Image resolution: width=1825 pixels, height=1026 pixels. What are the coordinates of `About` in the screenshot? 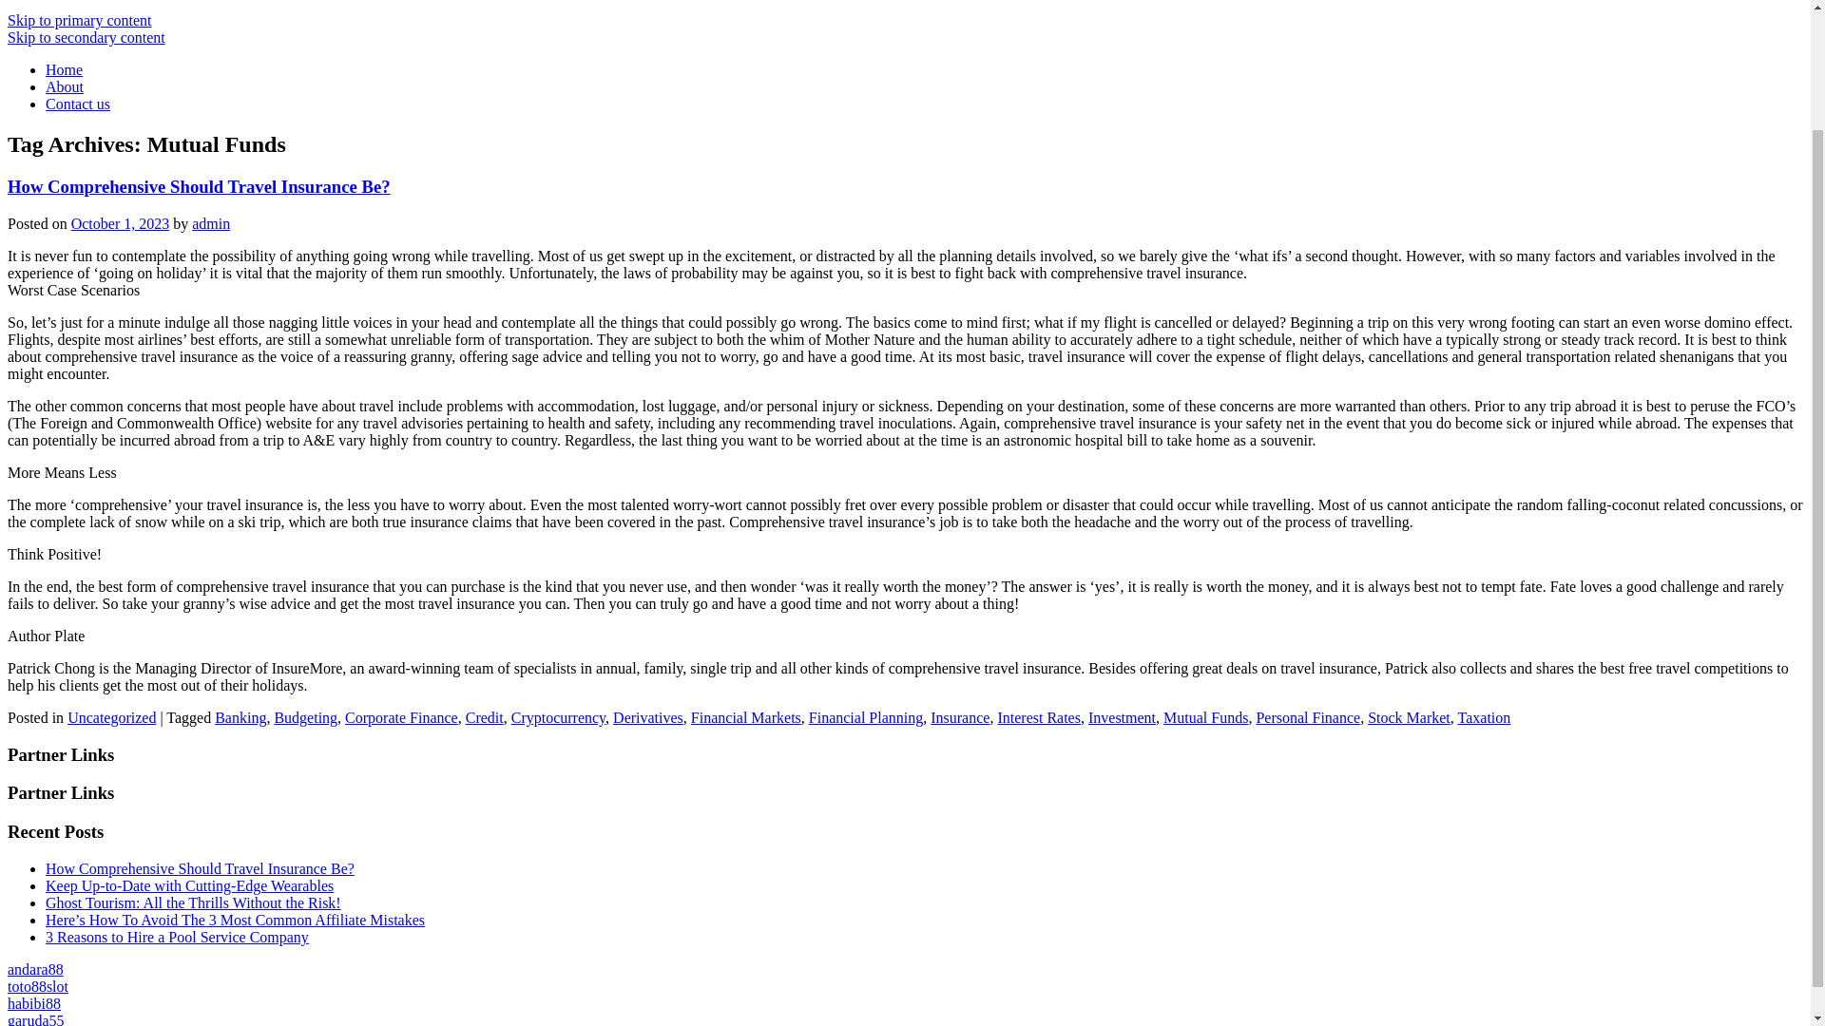 It's located at (65, 87).